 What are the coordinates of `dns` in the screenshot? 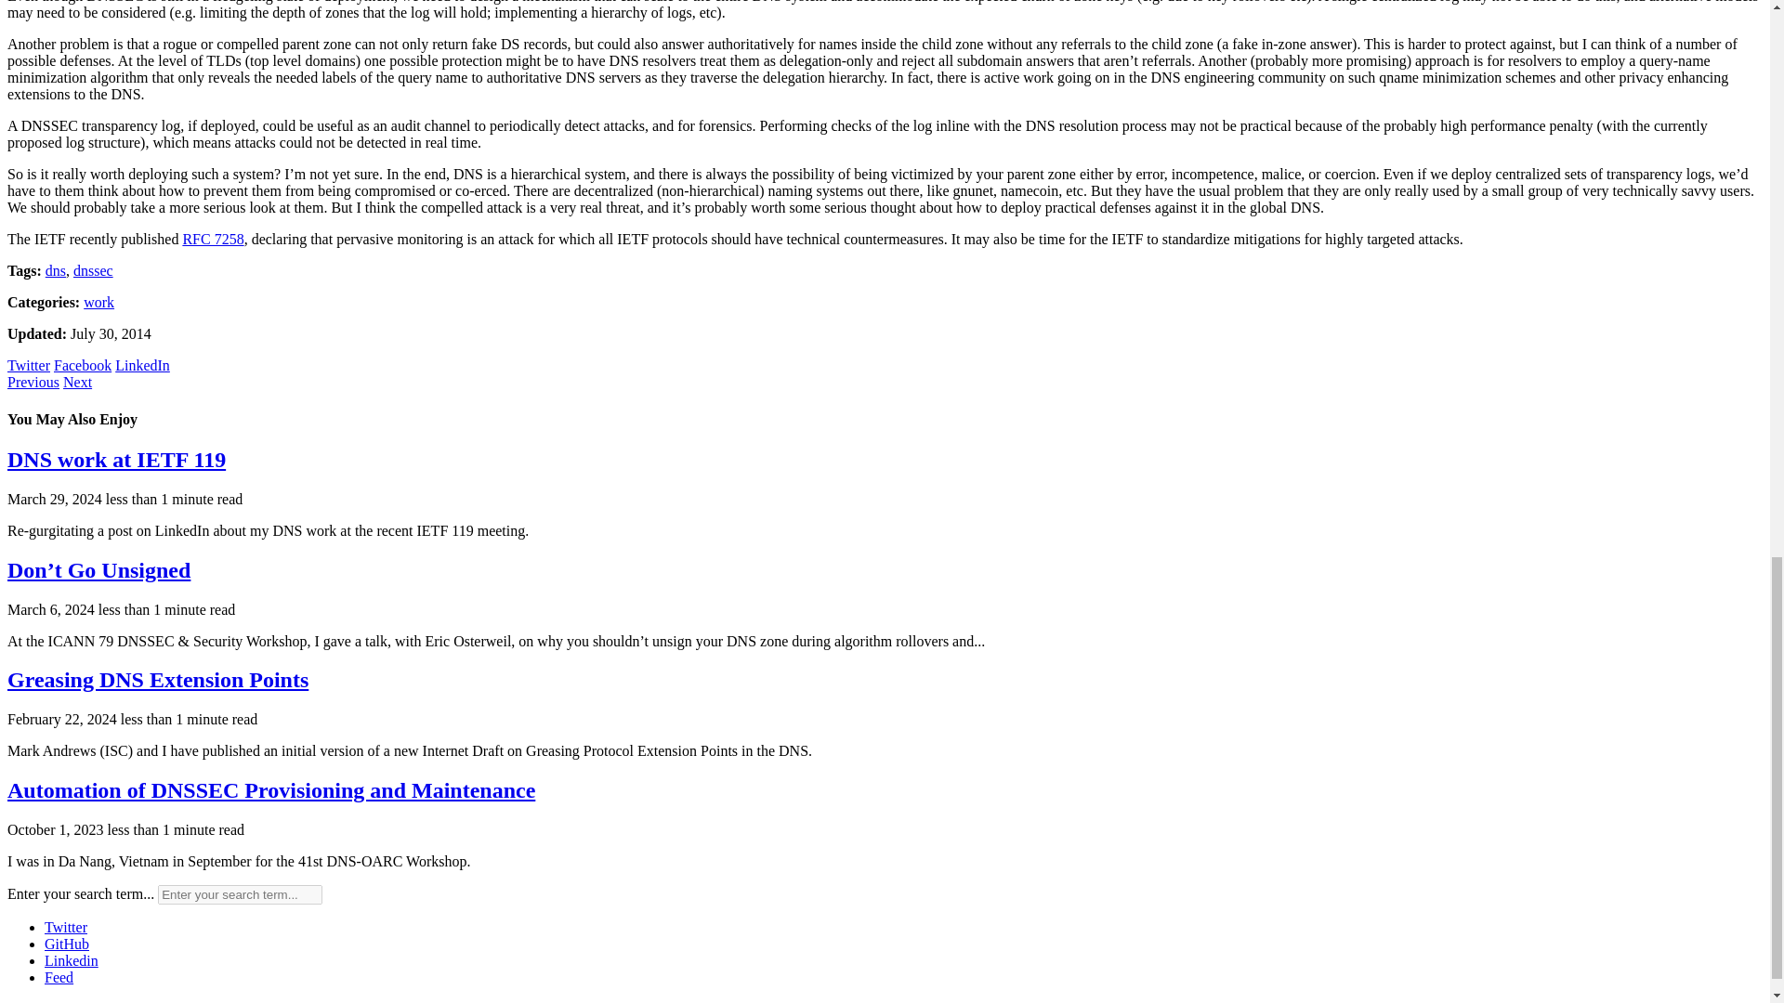 It's located at (56, 270).